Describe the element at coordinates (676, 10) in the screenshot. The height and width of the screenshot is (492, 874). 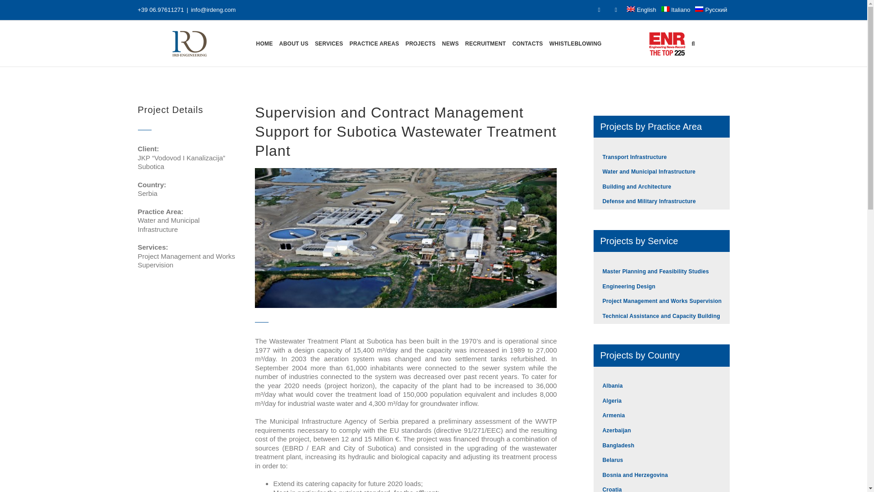
I see `Italiano` at that location.